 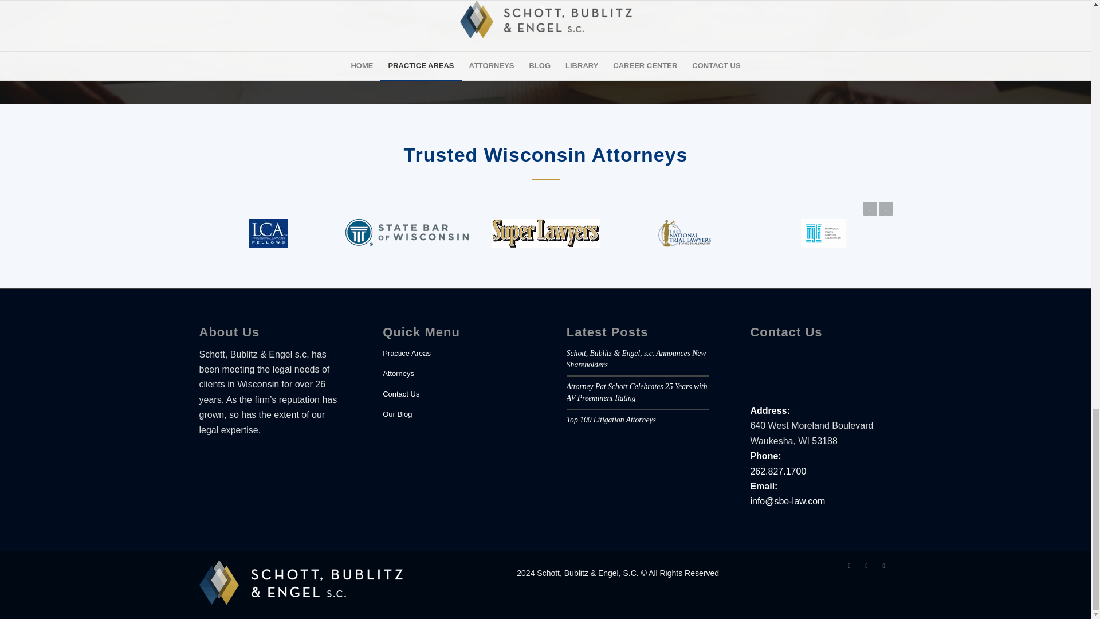 What do you see at coordinates (866, 566) in the screenshot?
I see `X` at bounding box center [866, 566].